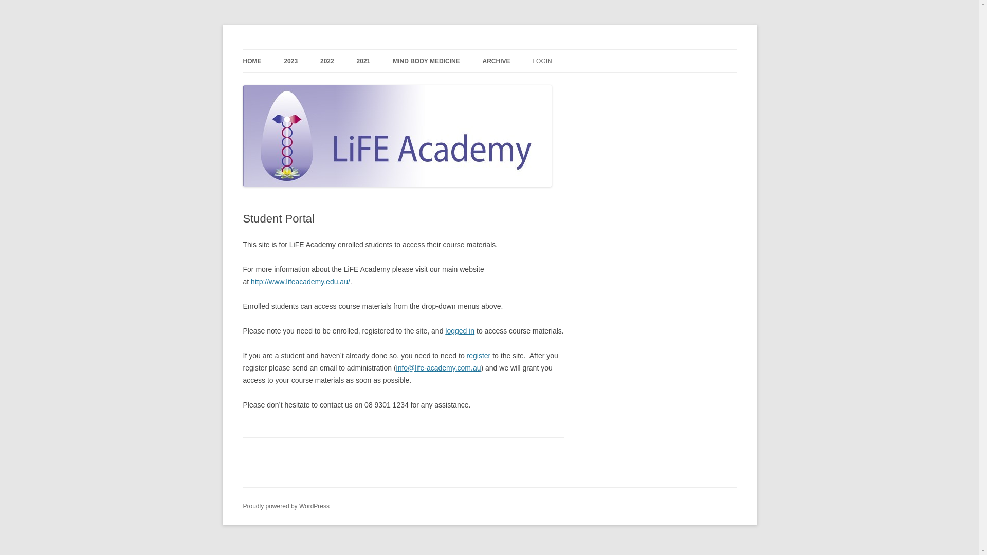  What do you see at coordinates (497, 61) in the screenshot?
I see `ARCHIVE` at bounding box center [497, 61].